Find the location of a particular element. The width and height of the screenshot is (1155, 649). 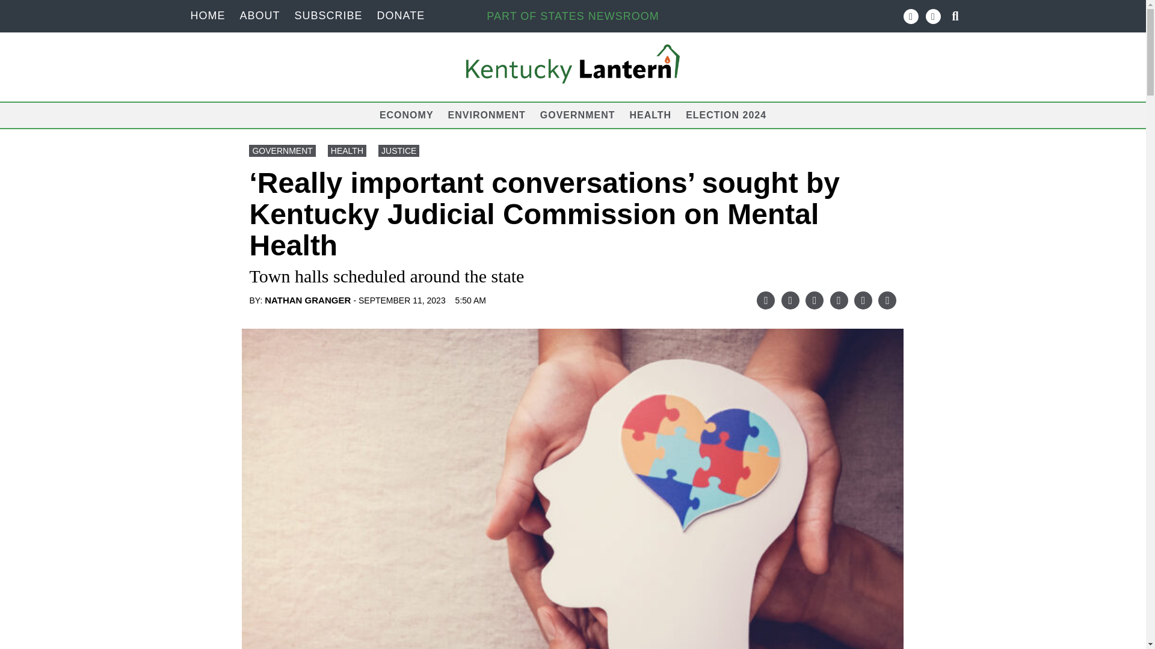

SUBSCRIBE is located at coordinates (328, 16).